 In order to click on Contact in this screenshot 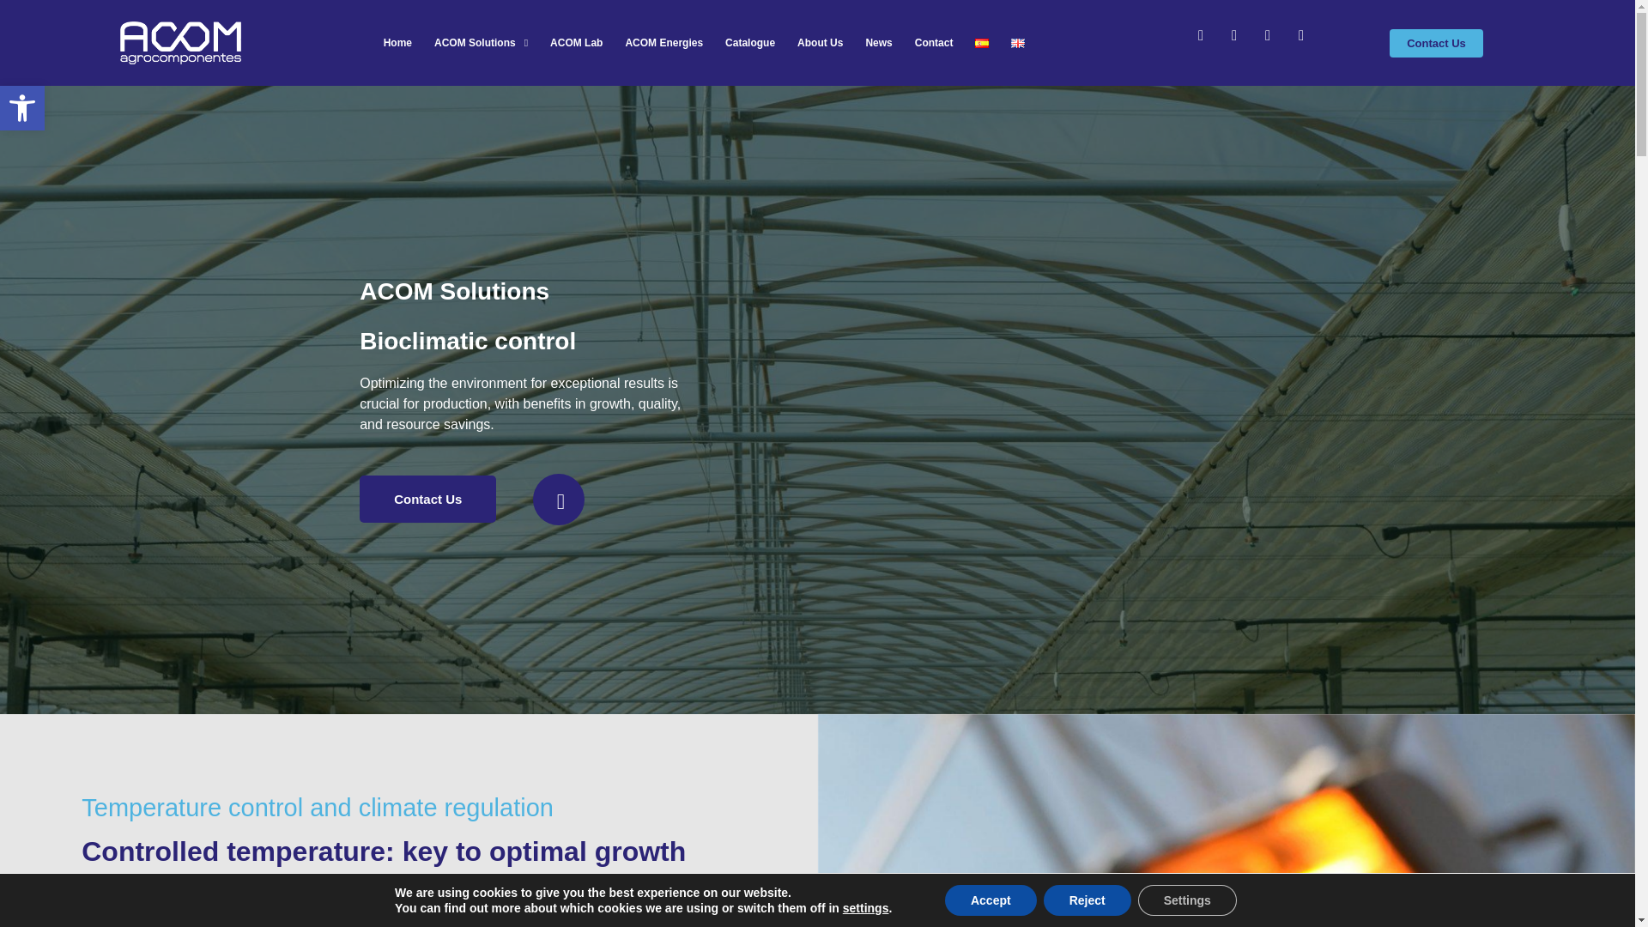, I will do `click(934, 43)`.